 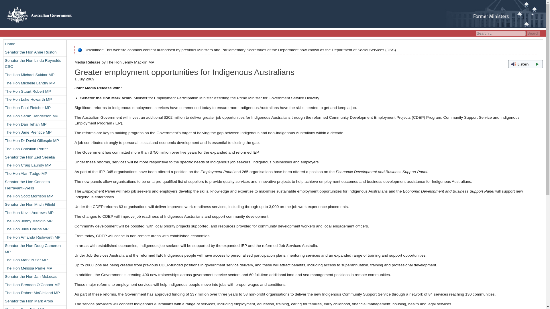 What do you see at coordinates (35, 52) in the screenshot?
I see `Senator the Hon Anne Ruston` at bounding box center [35, 52].